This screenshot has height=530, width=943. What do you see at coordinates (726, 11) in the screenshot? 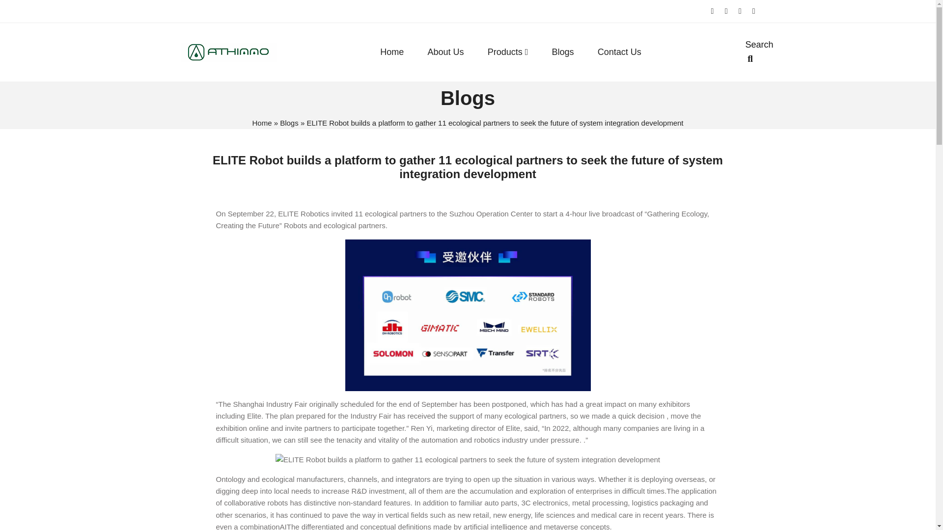
I see `Linkedin` at bounding box center [726, 11].